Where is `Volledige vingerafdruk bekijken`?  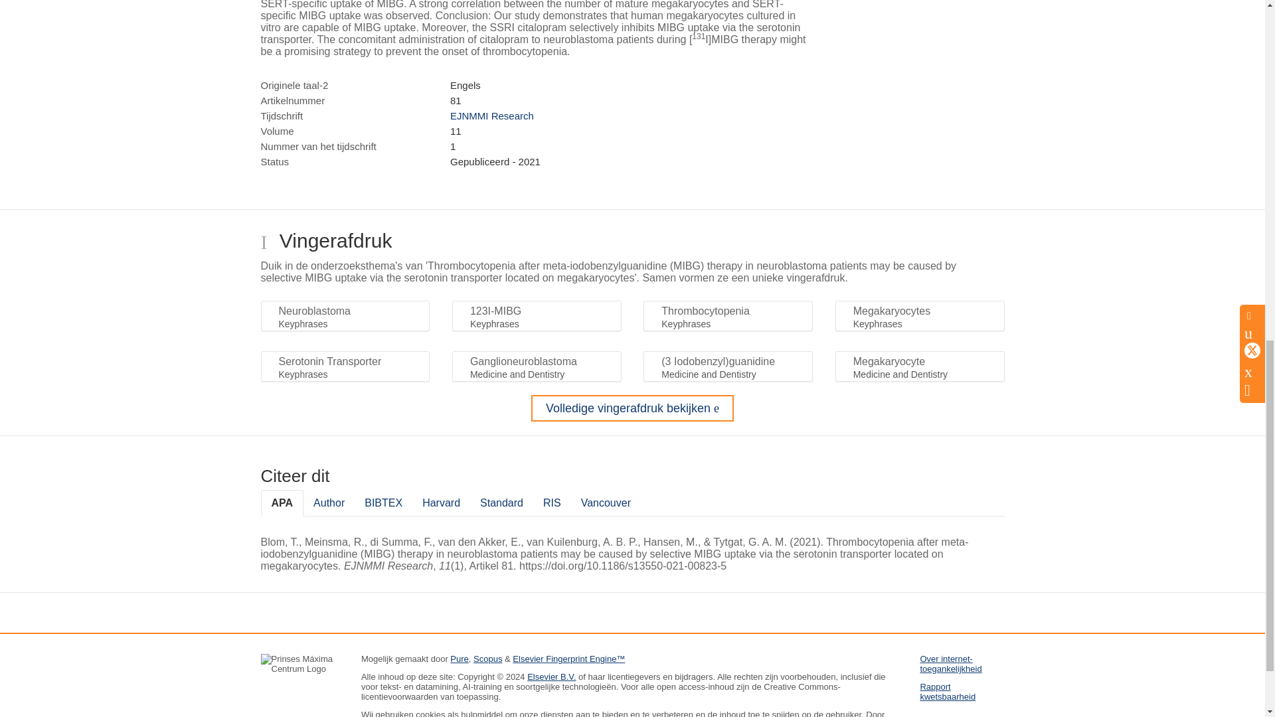
Volledige vingerafdruk bekijken is located at coordinates (632, 408).